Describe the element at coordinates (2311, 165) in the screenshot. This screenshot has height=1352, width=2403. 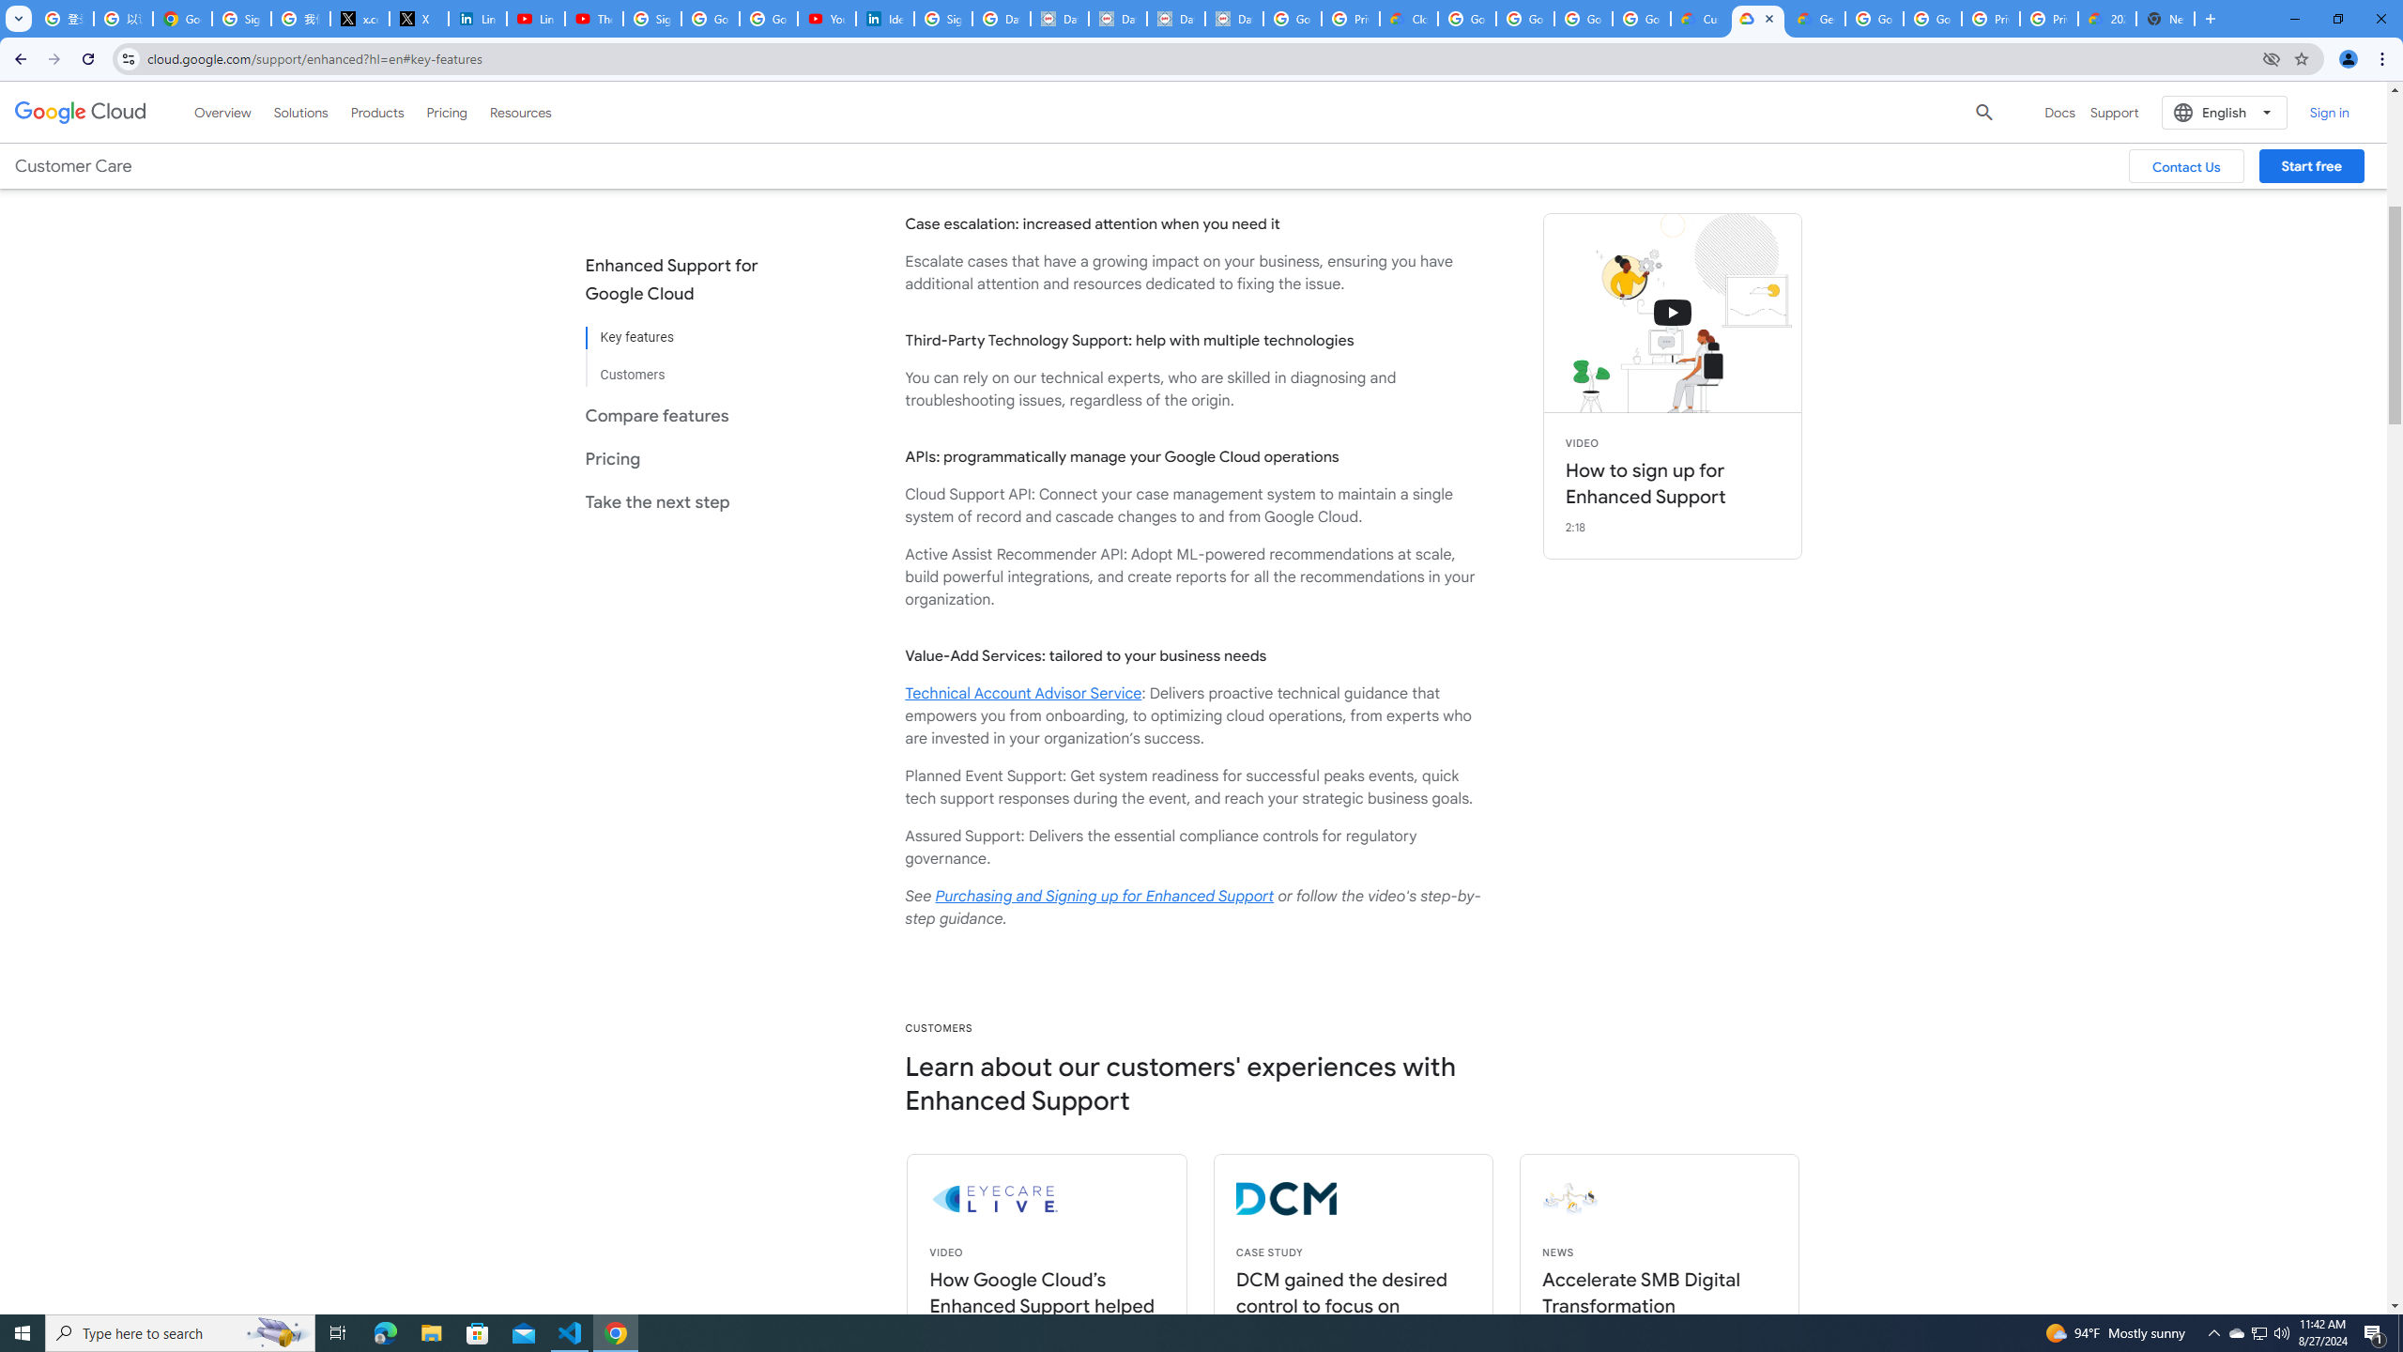
I see `Start free` at that location.